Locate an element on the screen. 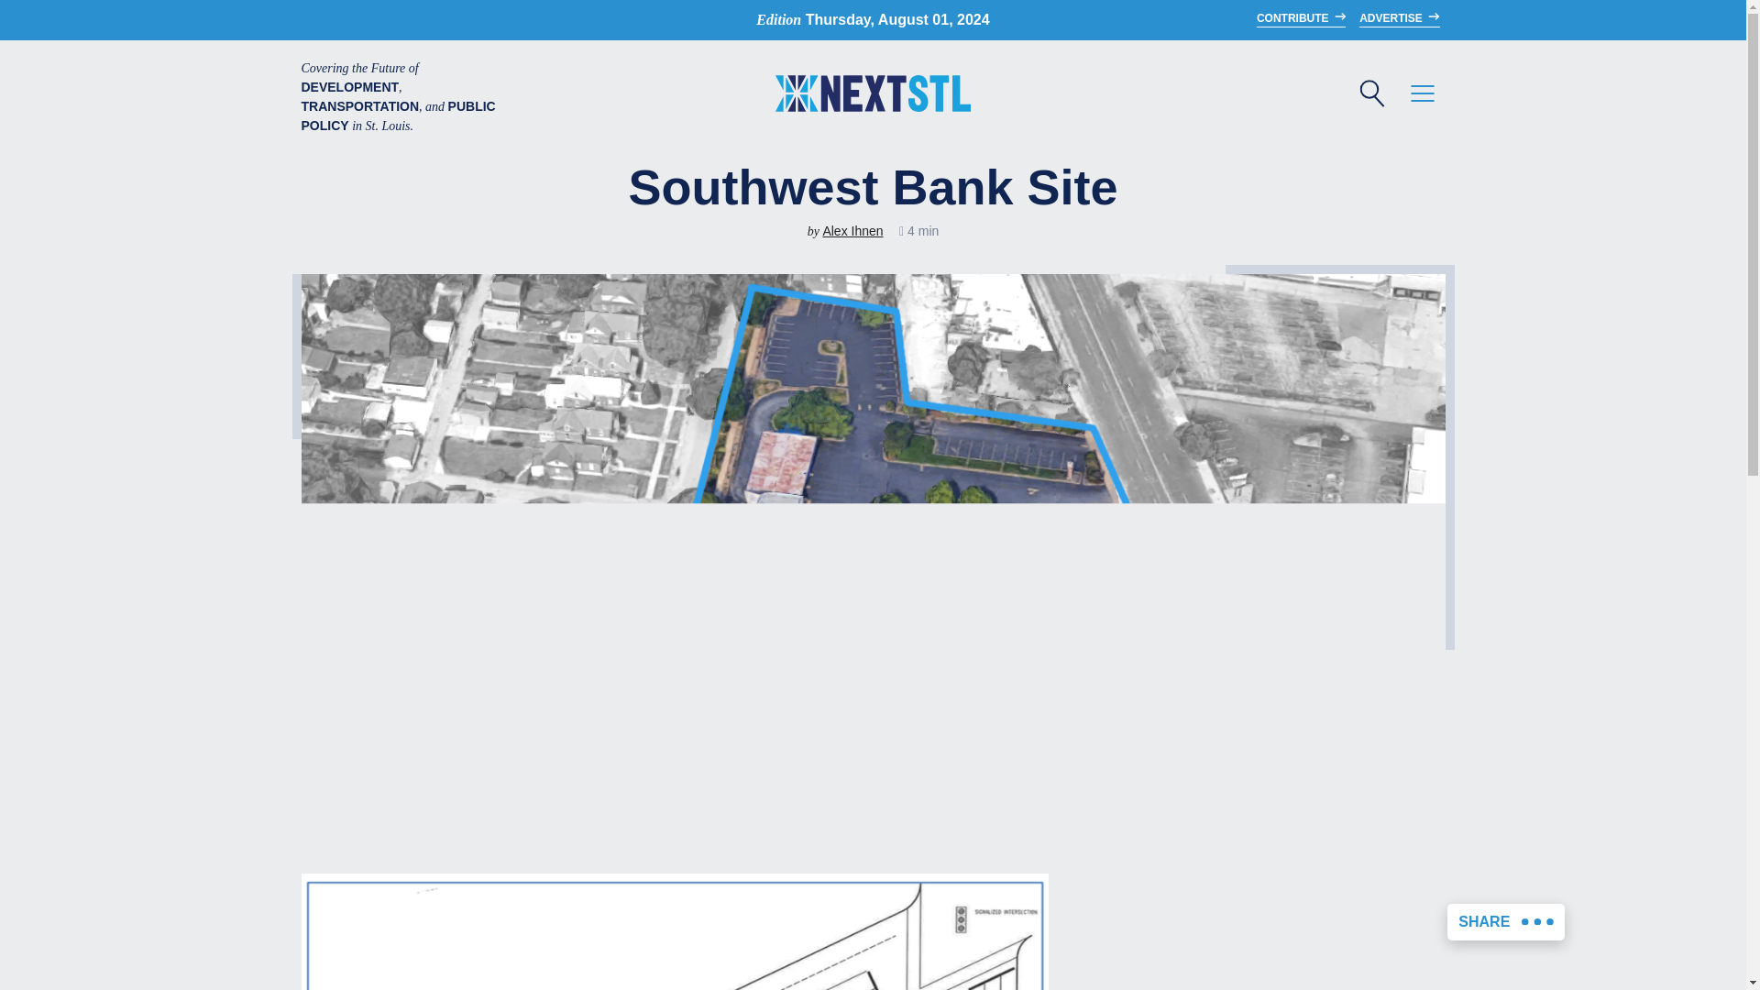 The height and width of the screenshot is (990, 1760). ADVERTISE is located at coordinates (1399, 18).